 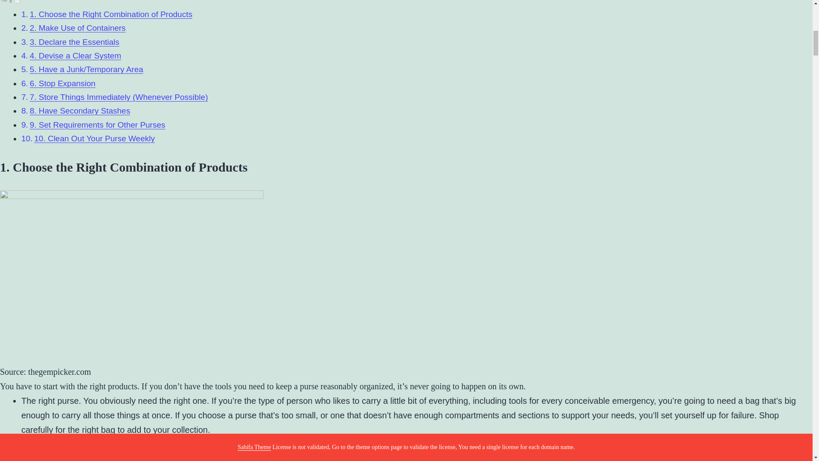 What do you see at coordinates (94, 138) in the screenshot?
I see `10. Clean Out Your Purse Weekly` at bounding box center [94, 138].